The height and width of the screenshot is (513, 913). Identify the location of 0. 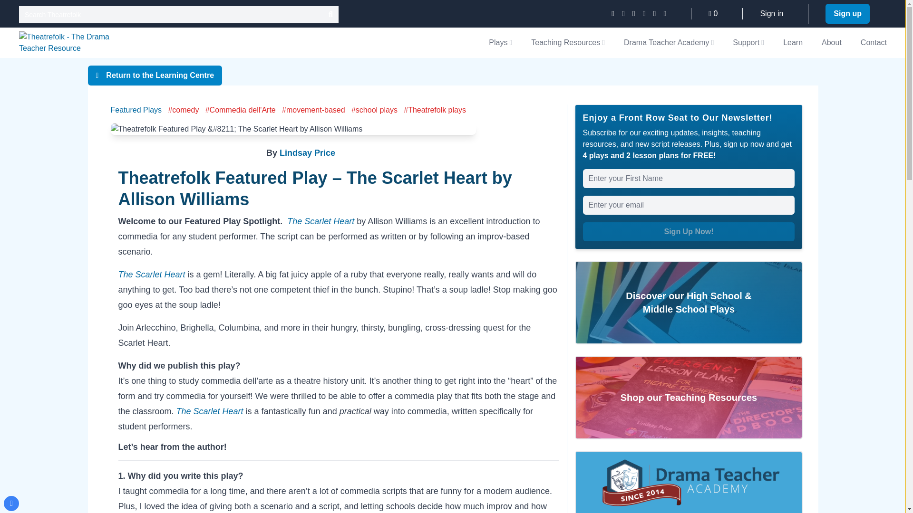
(713, 13).